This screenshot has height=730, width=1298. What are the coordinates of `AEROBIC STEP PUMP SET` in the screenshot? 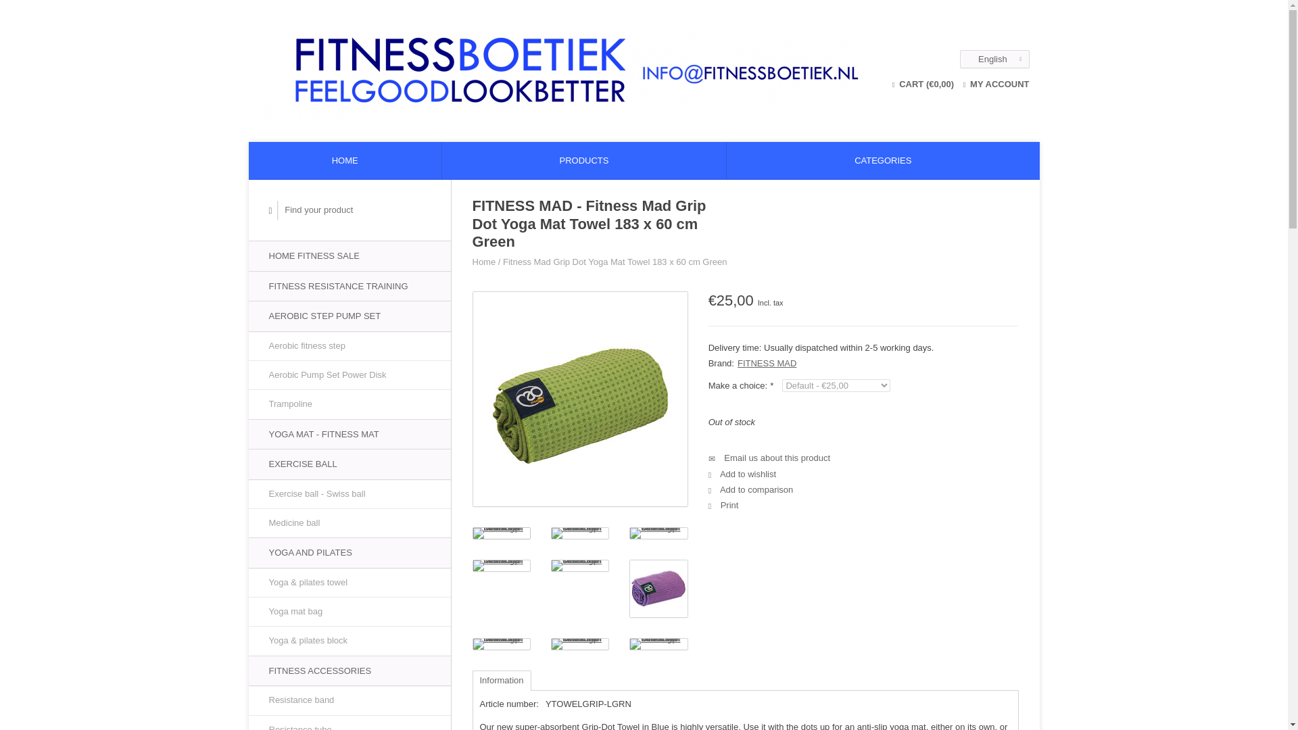 It's located at (350, 316).